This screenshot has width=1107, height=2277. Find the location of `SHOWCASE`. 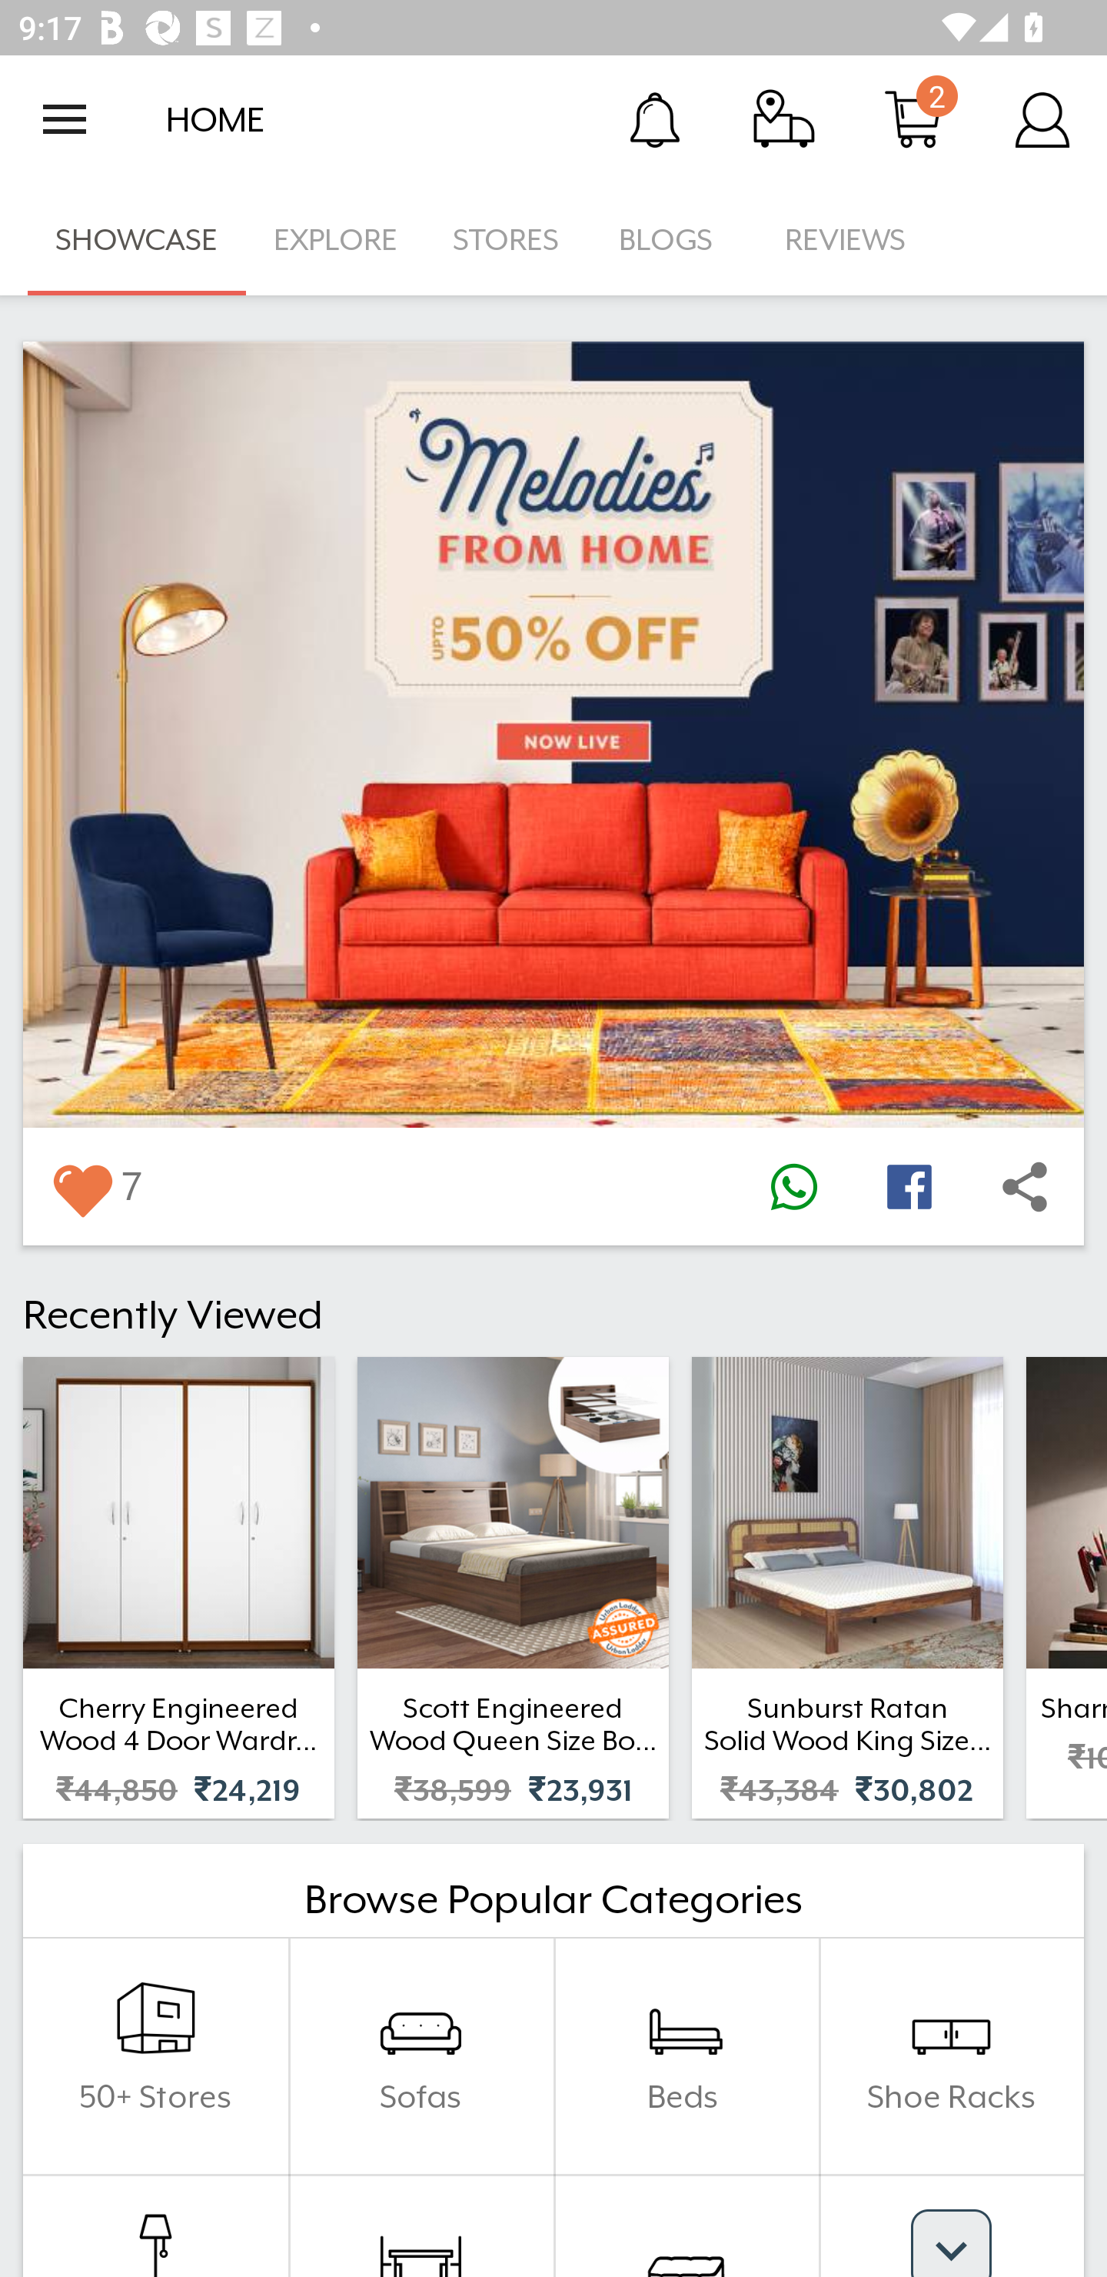

SHOWCASE is located at coordinates (137, 240).